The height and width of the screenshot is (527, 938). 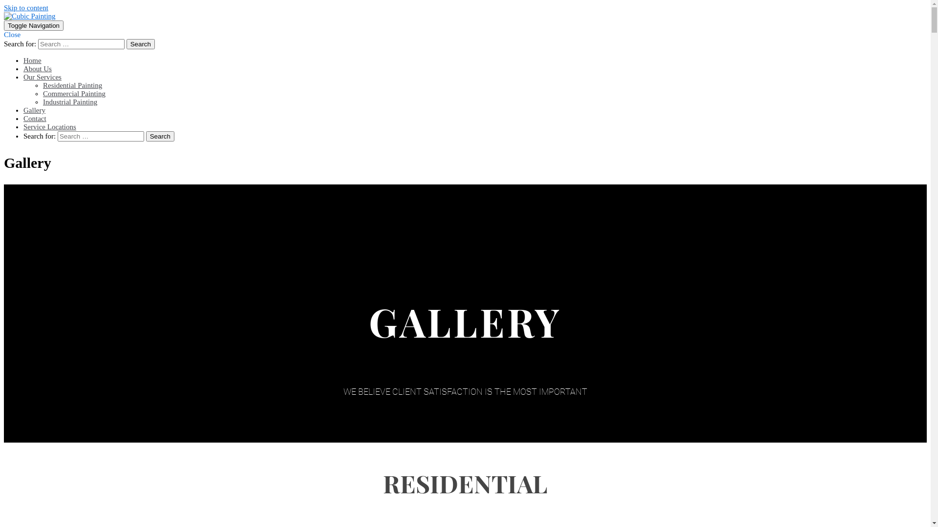 I want to click on Contact, so click(x=35, y=119).